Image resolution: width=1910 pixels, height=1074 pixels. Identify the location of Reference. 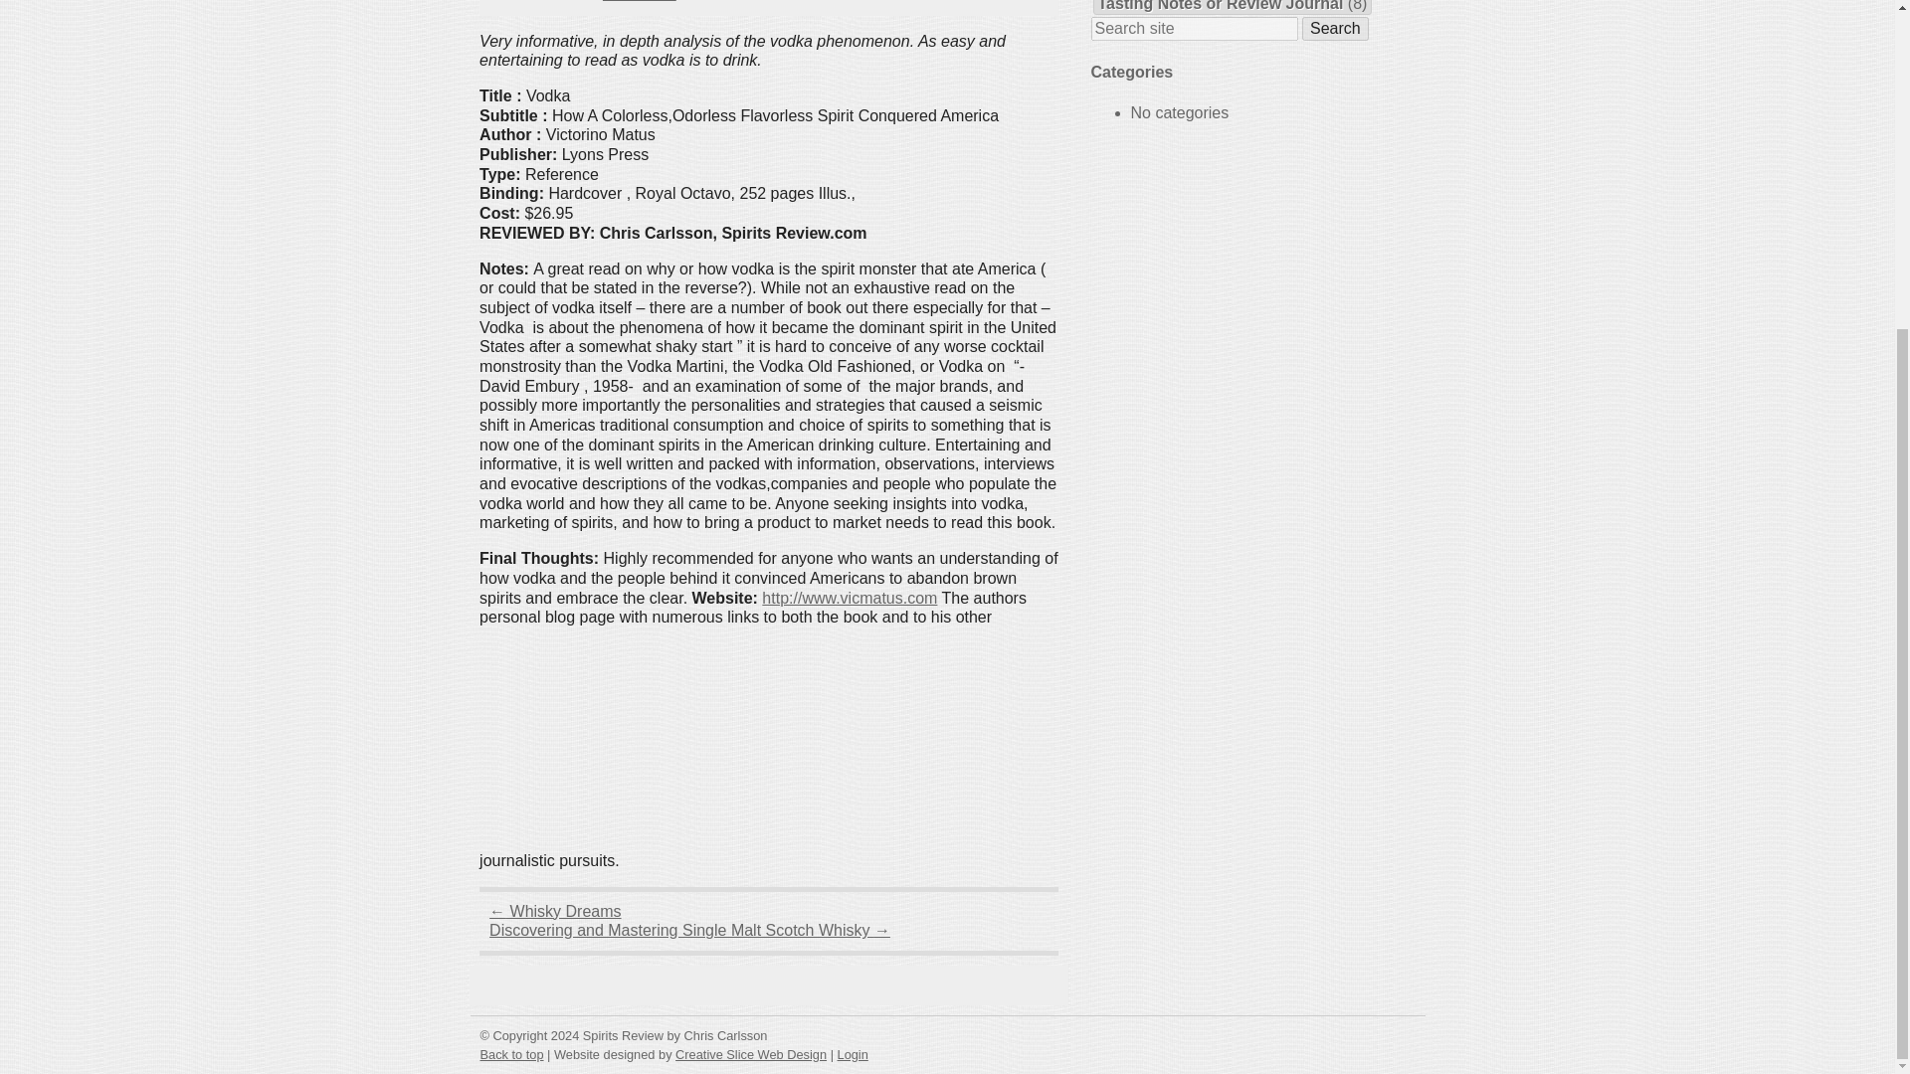
(639, 1).